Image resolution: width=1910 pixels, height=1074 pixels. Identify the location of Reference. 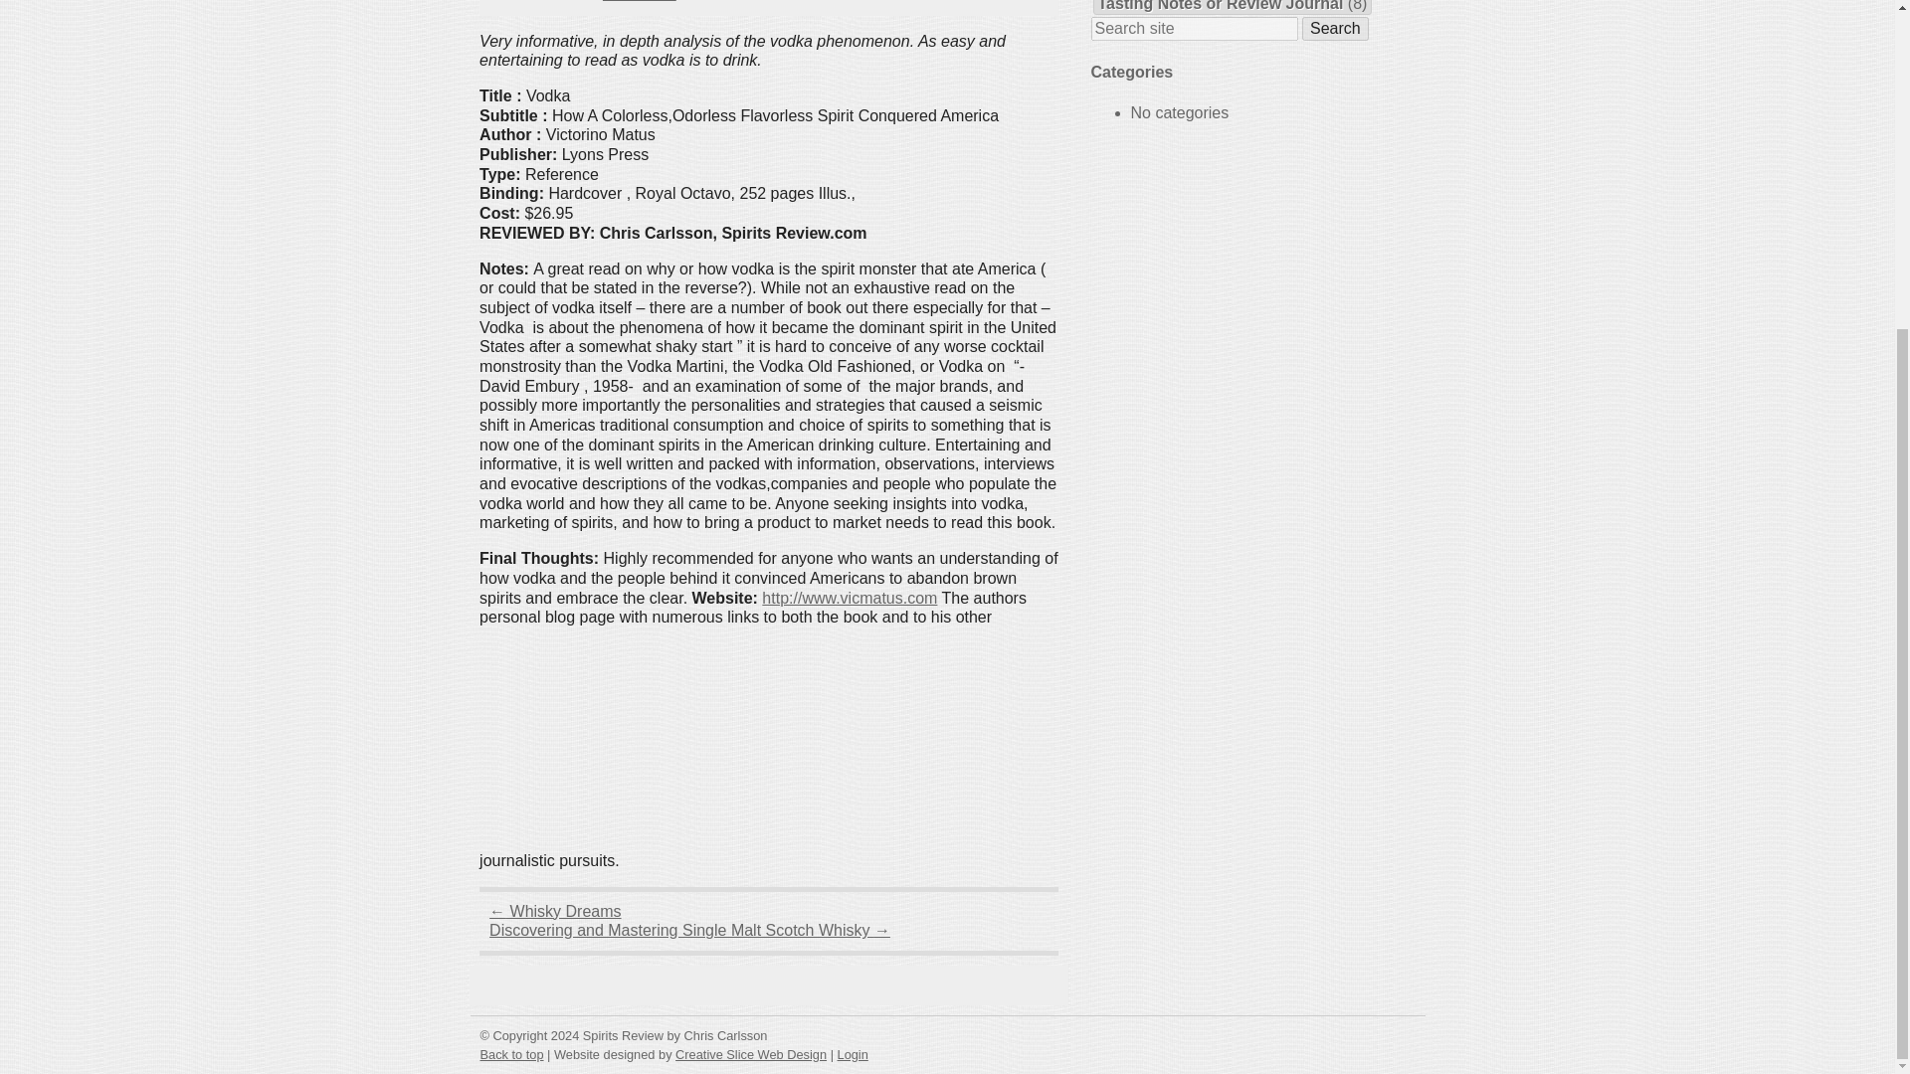
(639, 1).